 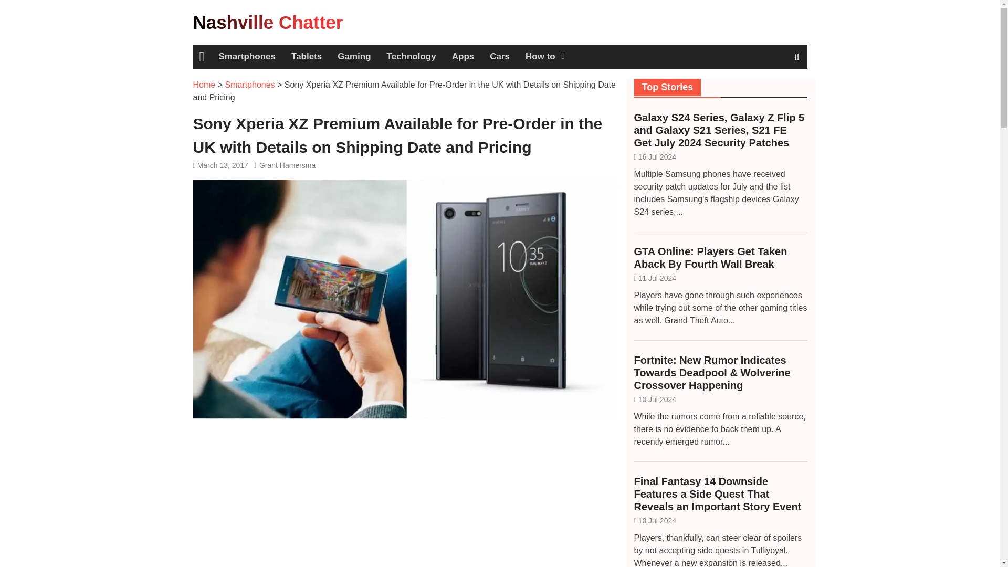 What do you see at coordinates (412, 57) in the screenshot?
I see `Technology` at bounding box center [412, 57].